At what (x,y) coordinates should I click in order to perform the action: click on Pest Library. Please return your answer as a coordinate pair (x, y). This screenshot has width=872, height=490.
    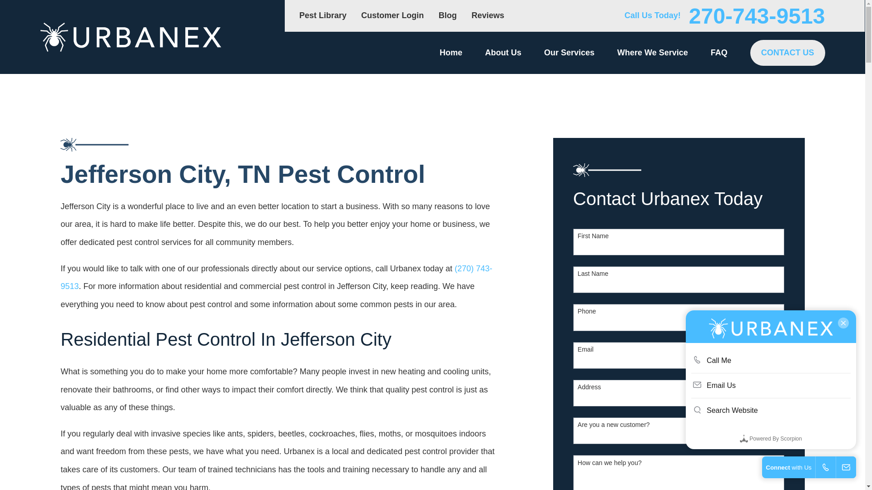
    Looking at the image, I should click on (322, 15).